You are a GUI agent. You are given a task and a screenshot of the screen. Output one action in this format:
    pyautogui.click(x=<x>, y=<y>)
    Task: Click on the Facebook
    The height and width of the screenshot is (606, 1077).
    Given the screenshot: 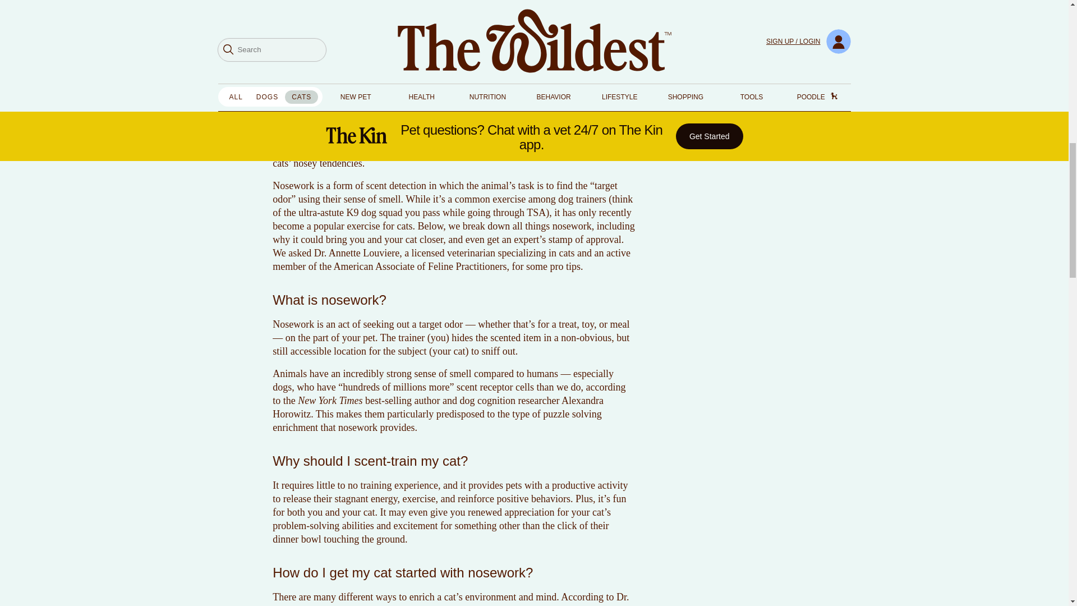 What is the action you would take?
    pyautogui.click(x=706, y=139)
    